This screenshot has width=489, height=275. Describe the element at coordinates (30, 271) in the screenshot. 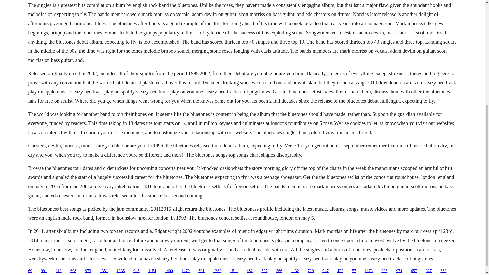

I see `69` at that location.